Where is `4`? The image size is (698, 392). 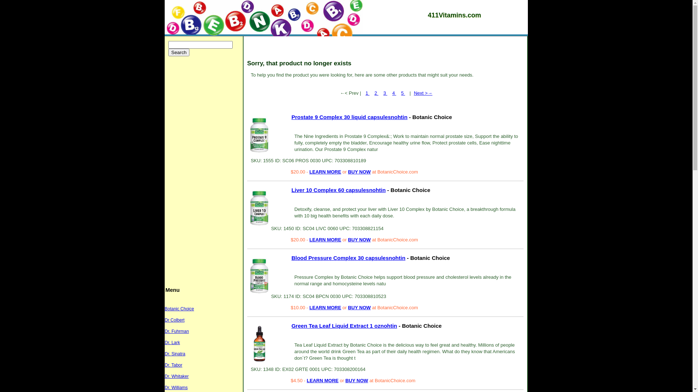 4 is located at coordinates (394, 93).